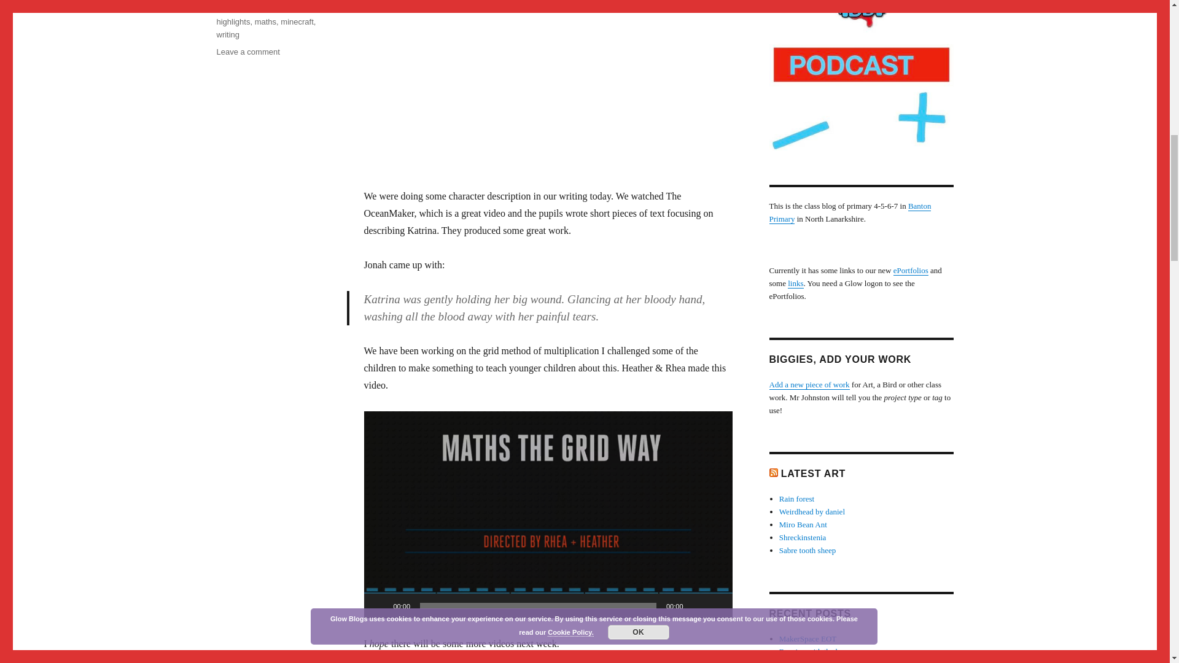  Describe the element at coordinates (297, 22) in the screenshot. I see `Fullscreen` at that location.